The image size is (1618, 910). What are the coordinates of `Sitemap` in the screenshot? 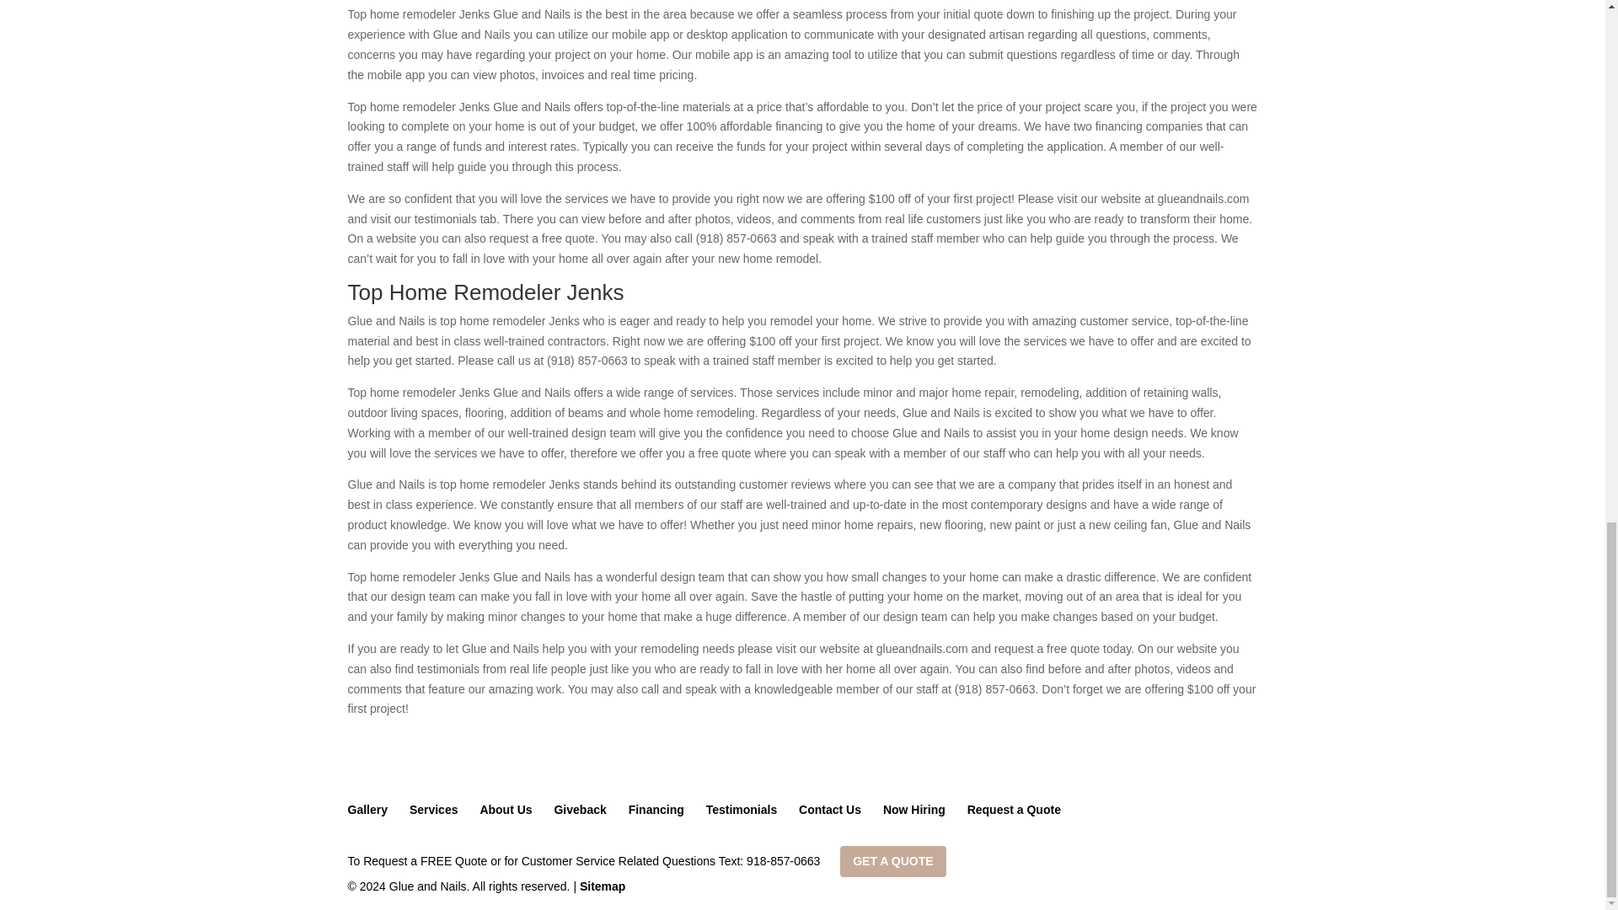 It's located at (602, 886).